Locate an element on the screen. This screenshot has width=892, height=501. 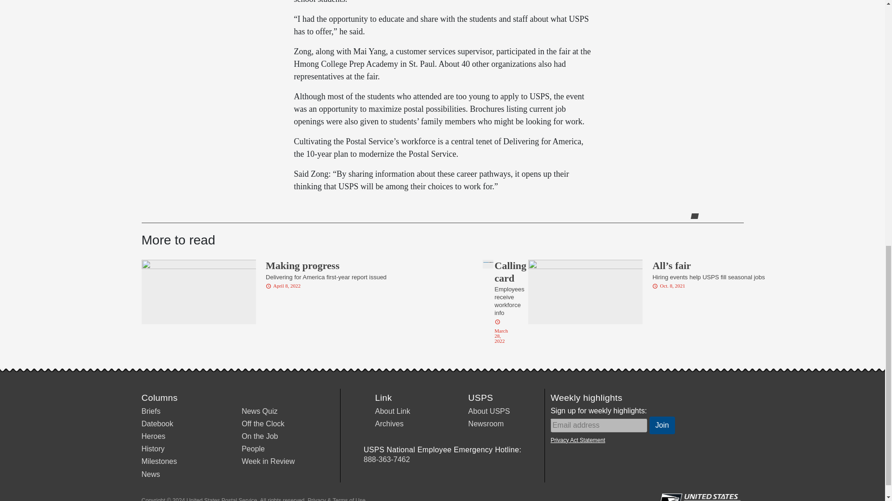
About Link is located at coordinates (392, 411).